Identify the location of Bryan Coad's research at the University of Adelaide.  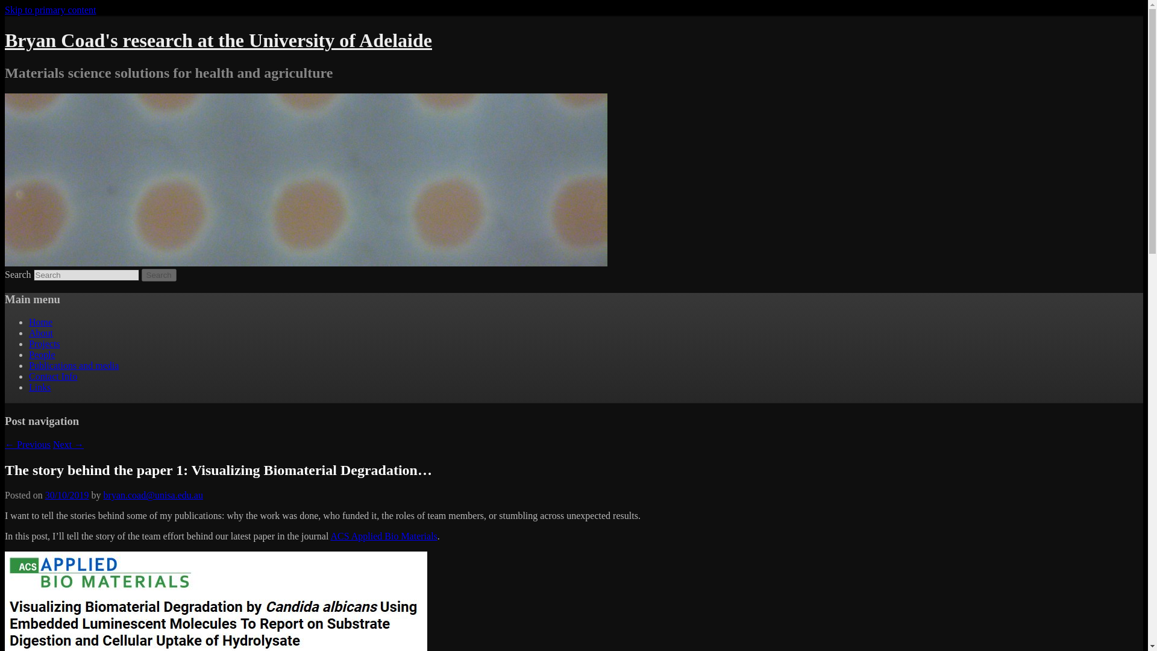
(218, 40).